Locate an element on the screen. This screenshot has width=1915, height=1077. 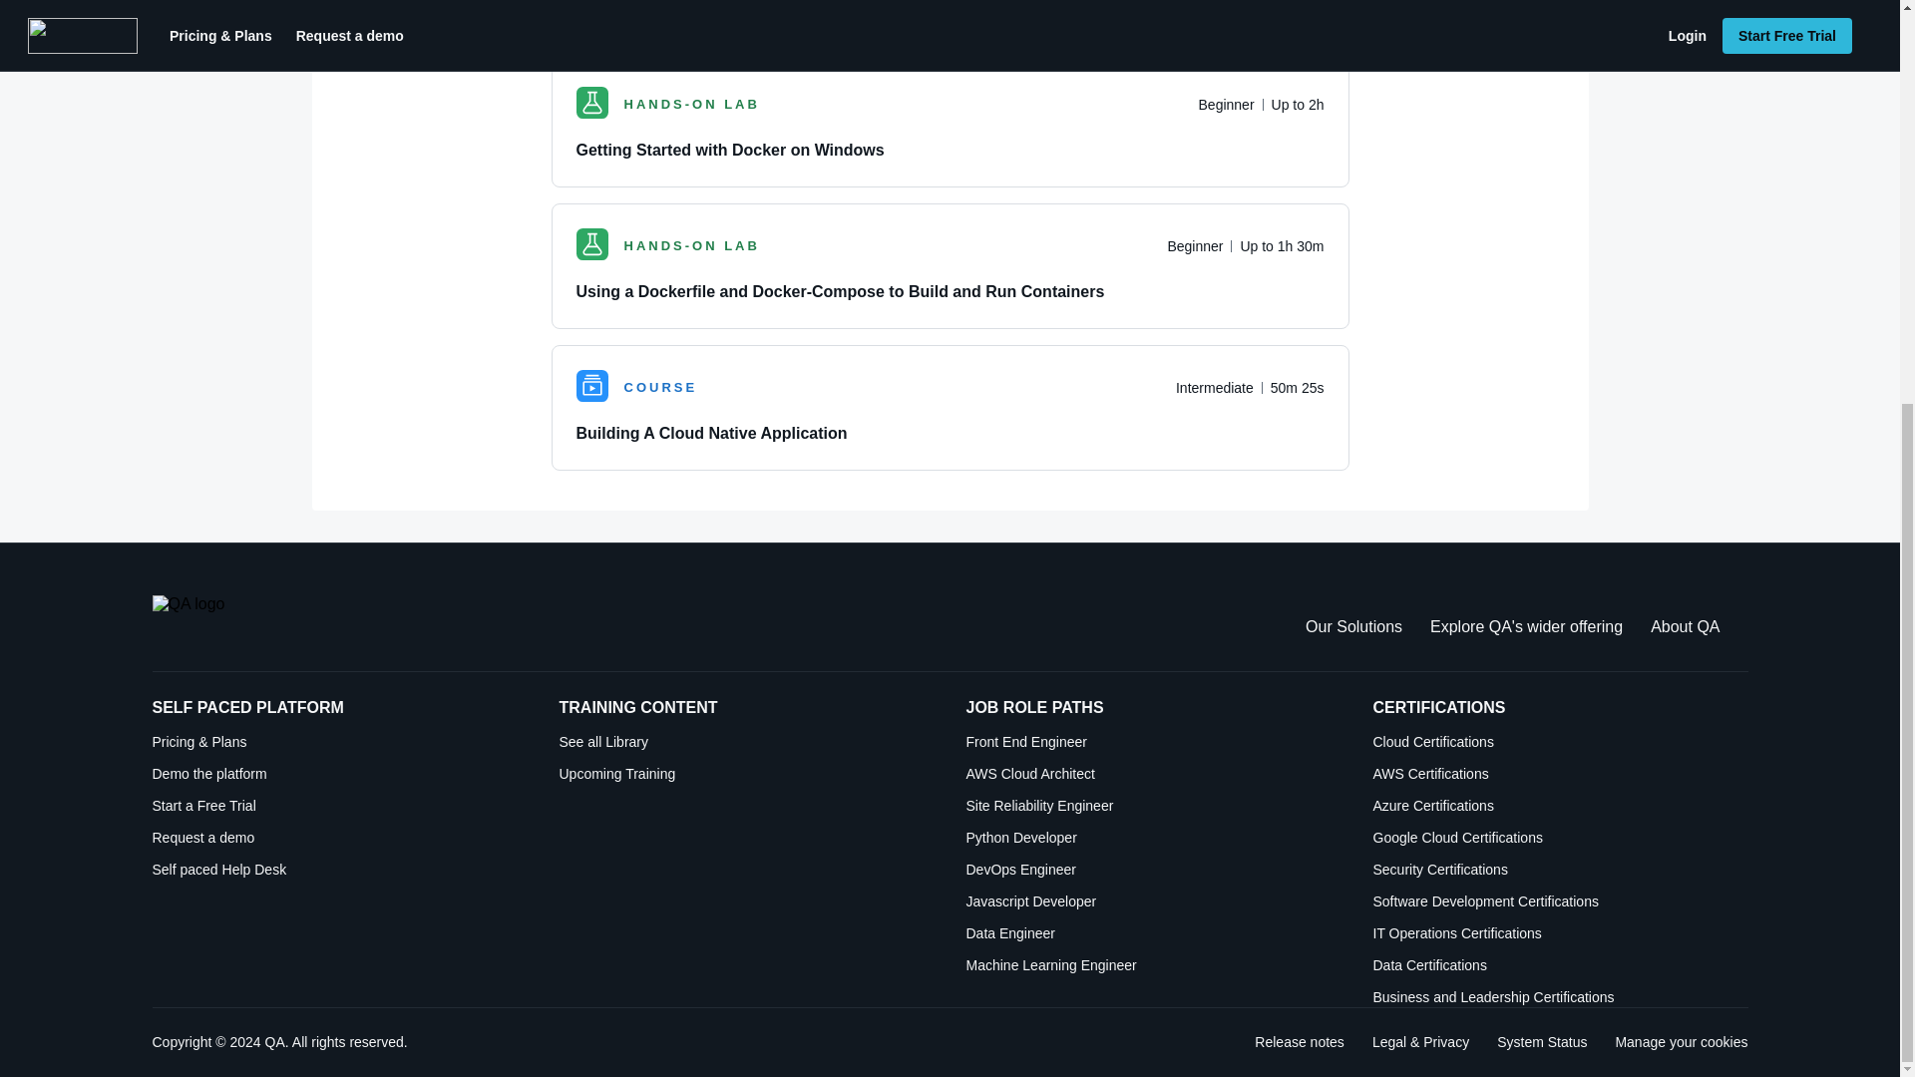
Security Certifications is located at coordinates (1560, 870).